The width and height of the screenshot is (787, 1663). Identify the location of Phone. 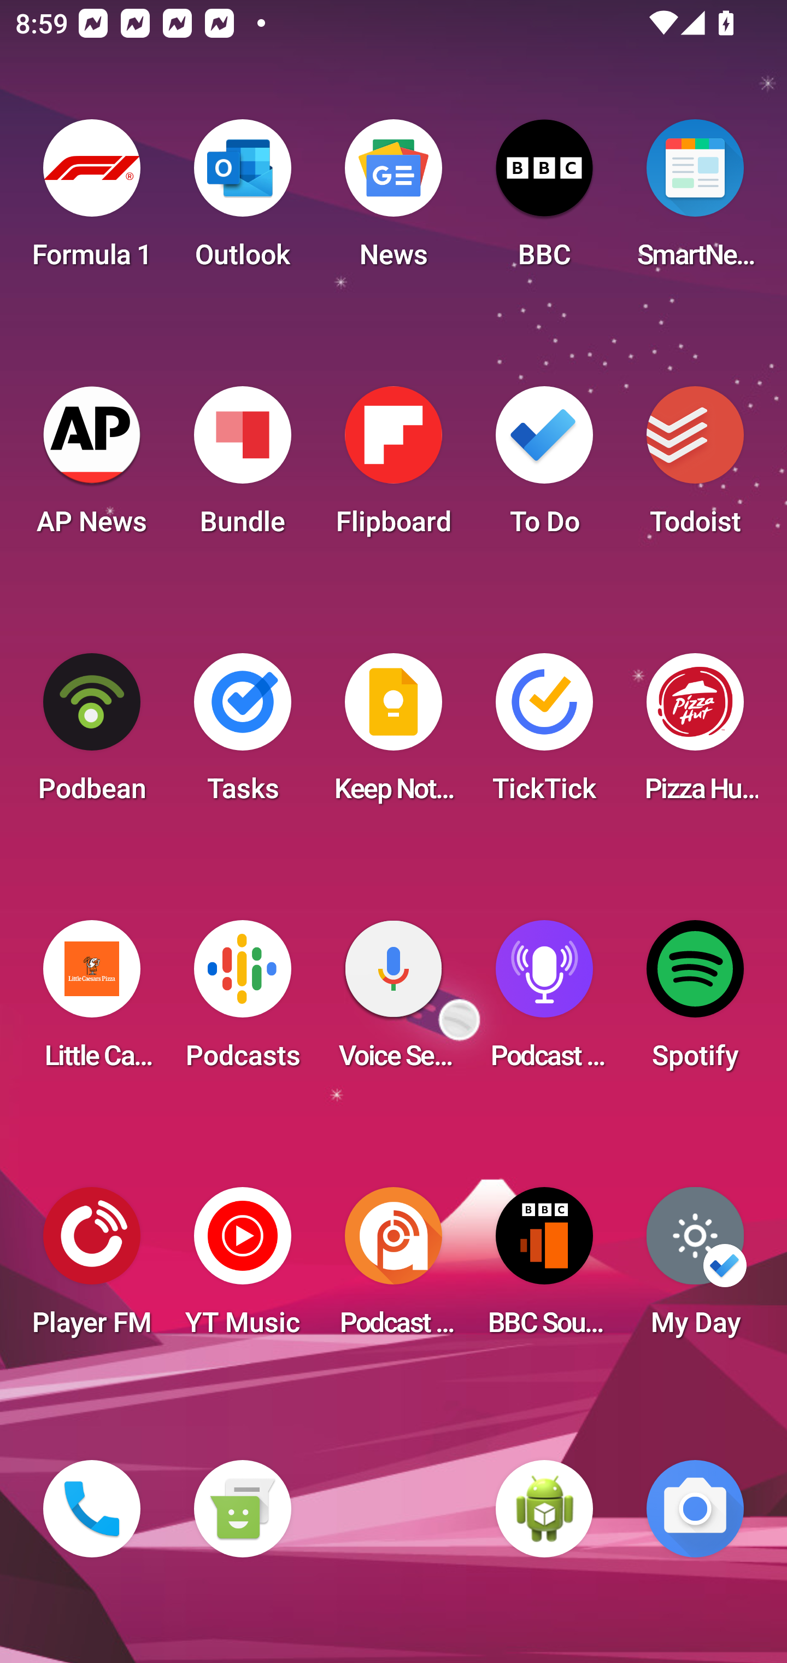
(92, 1509).